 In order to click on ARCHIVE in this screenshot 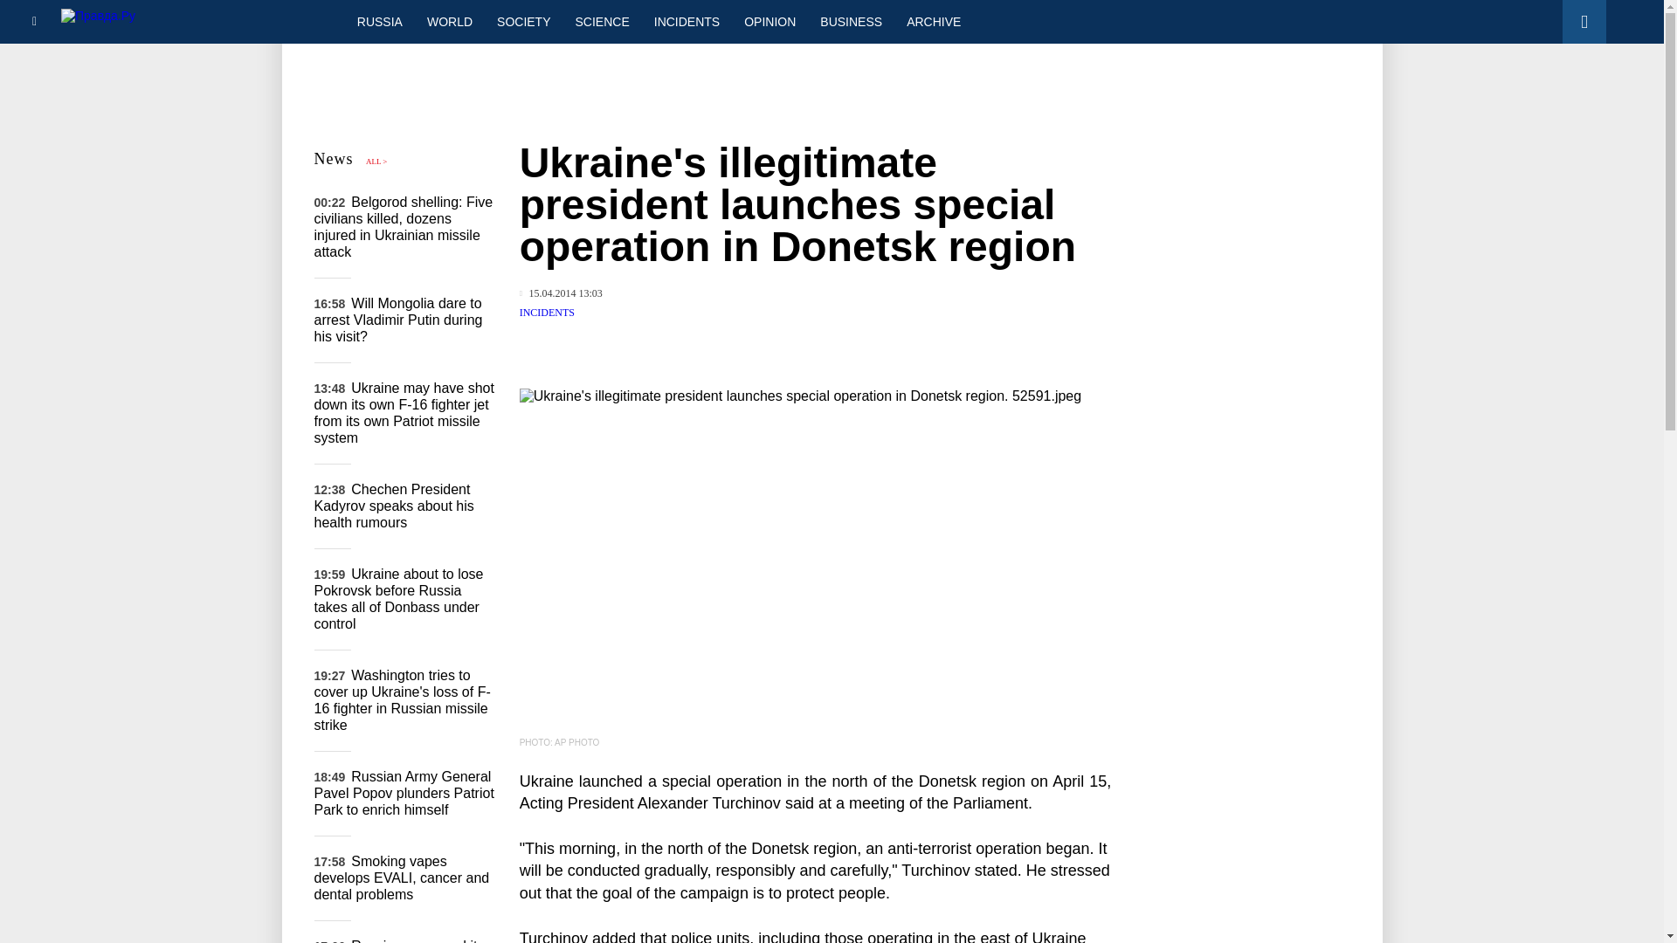, I will do `click(933, 21)`.